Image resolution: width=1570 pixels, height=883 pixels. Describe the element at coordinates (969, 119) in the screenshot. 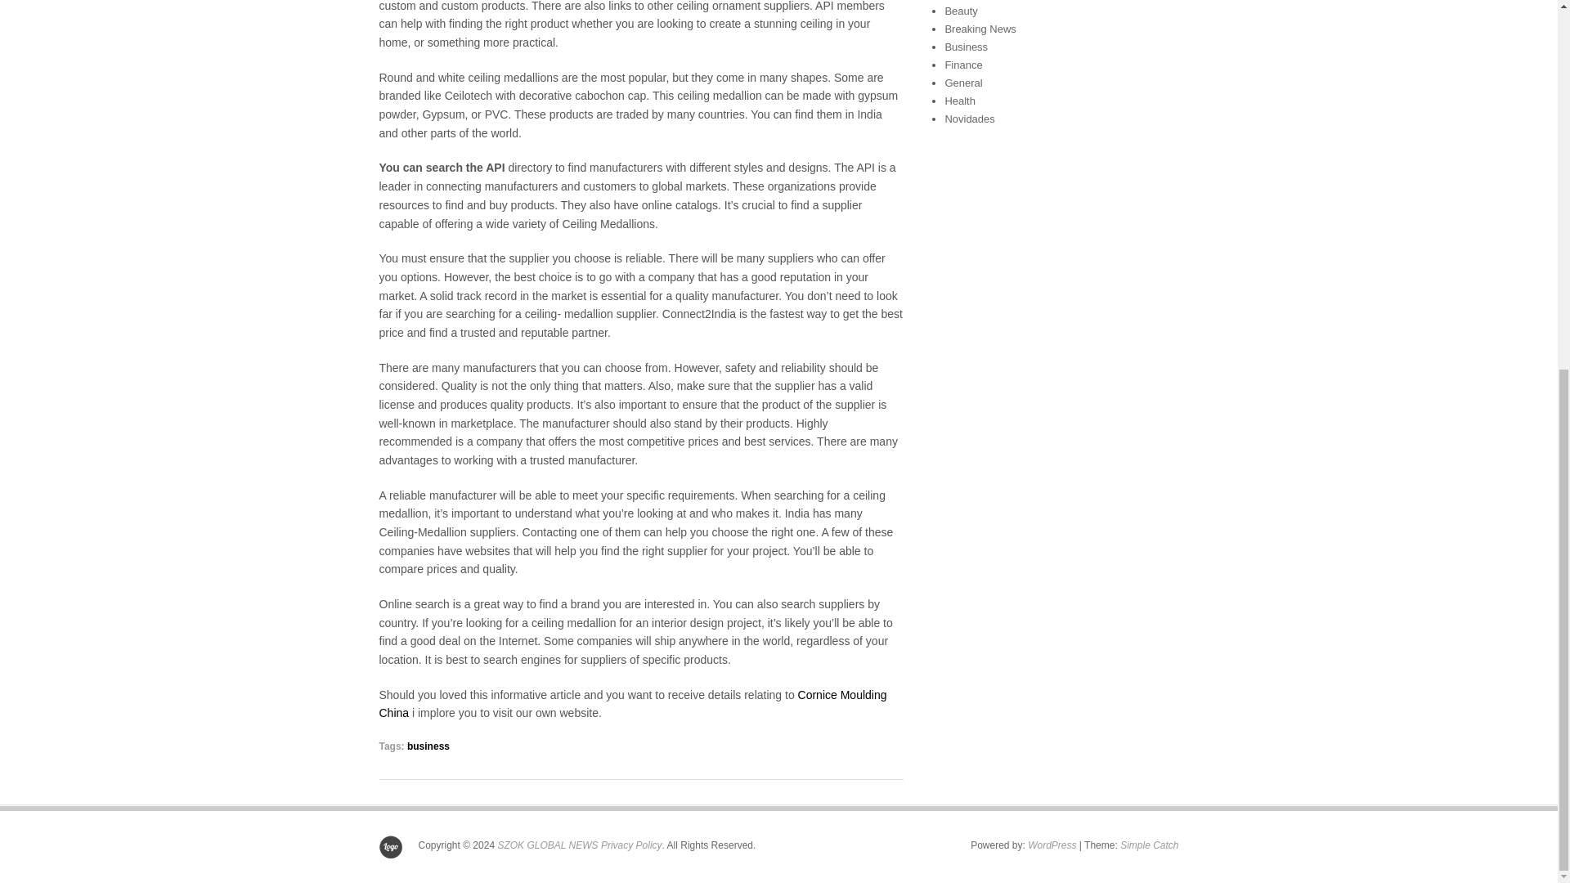

I see `Novidades` at that location.